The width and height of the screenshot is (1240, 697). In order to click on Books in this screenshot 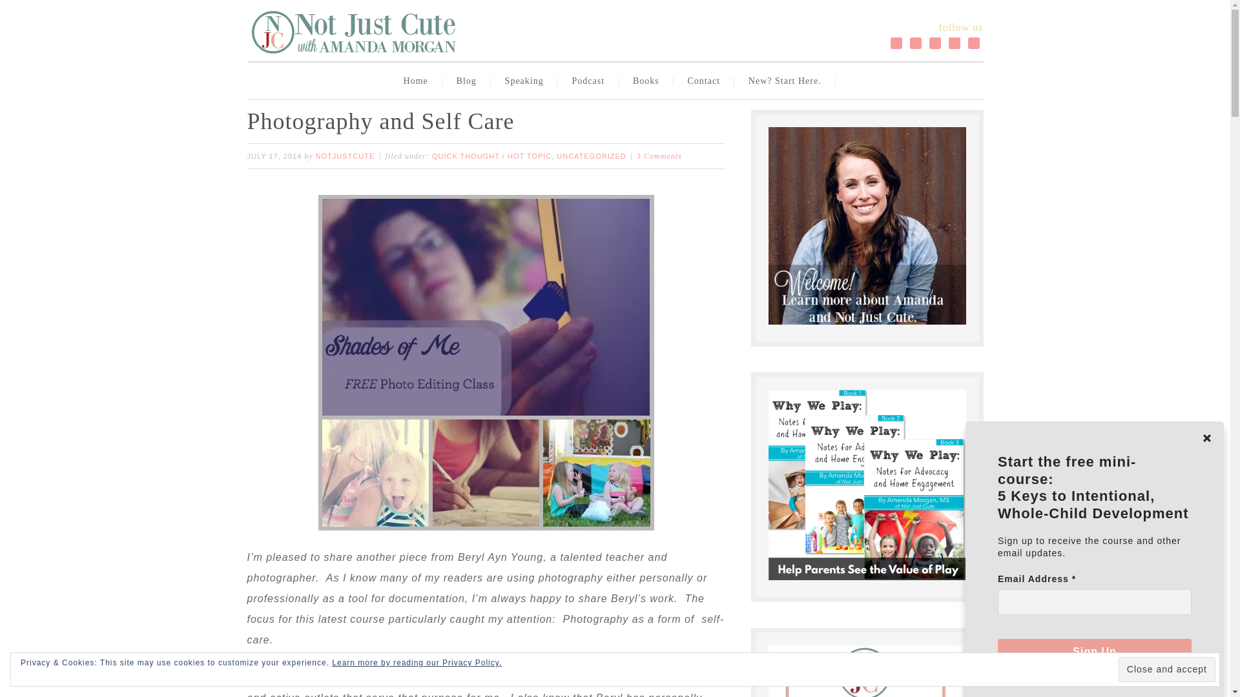, I will do `click(648, 81)`.